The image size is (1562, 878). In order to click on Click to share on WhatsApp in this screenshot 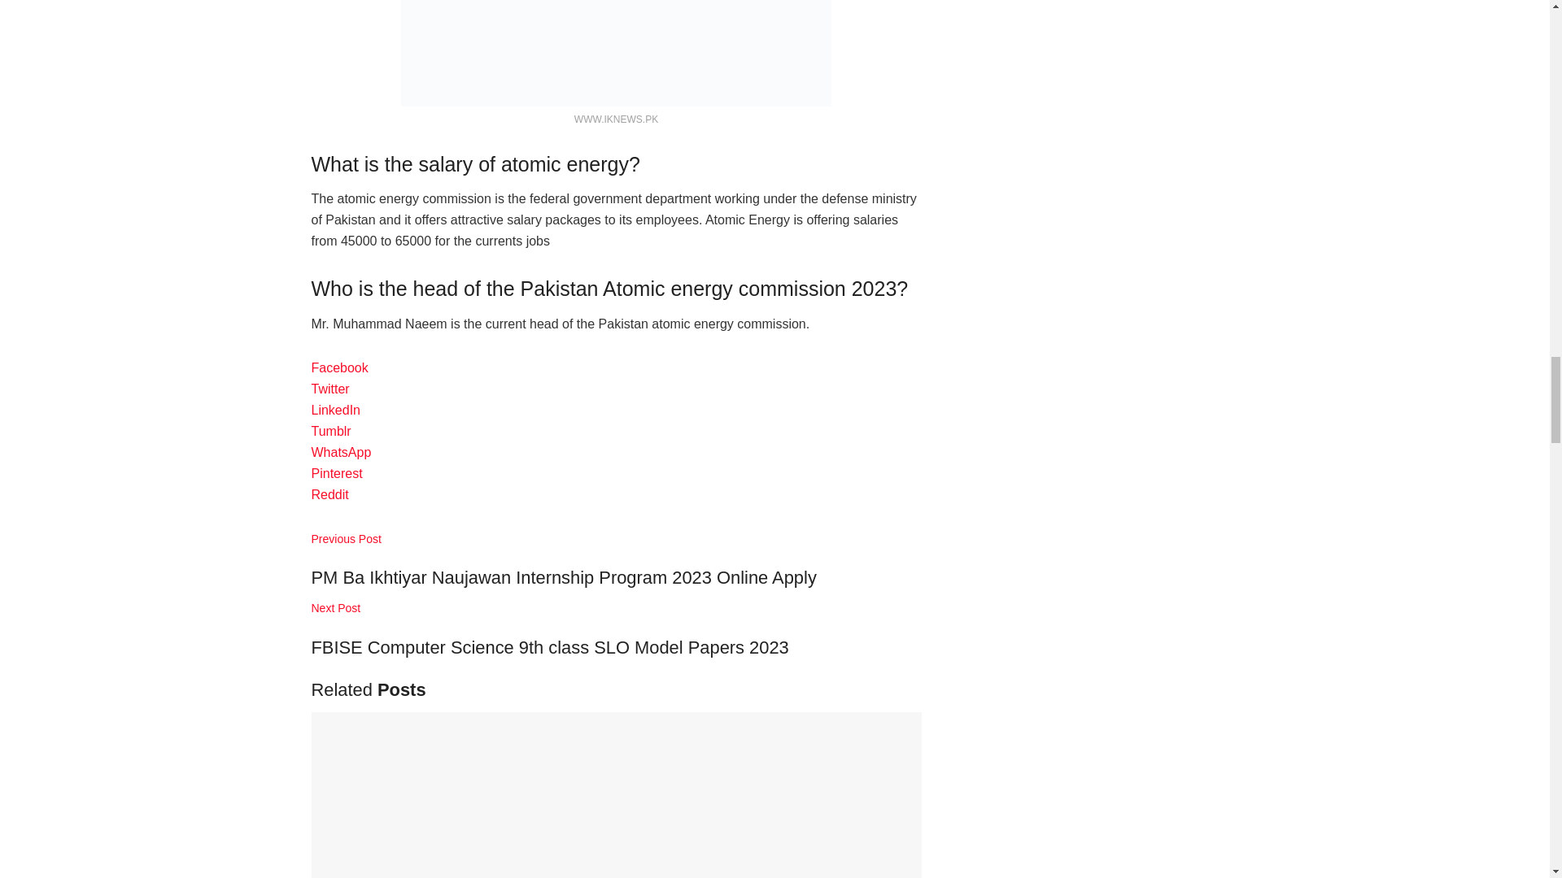, I will do `click(341, 452)`.